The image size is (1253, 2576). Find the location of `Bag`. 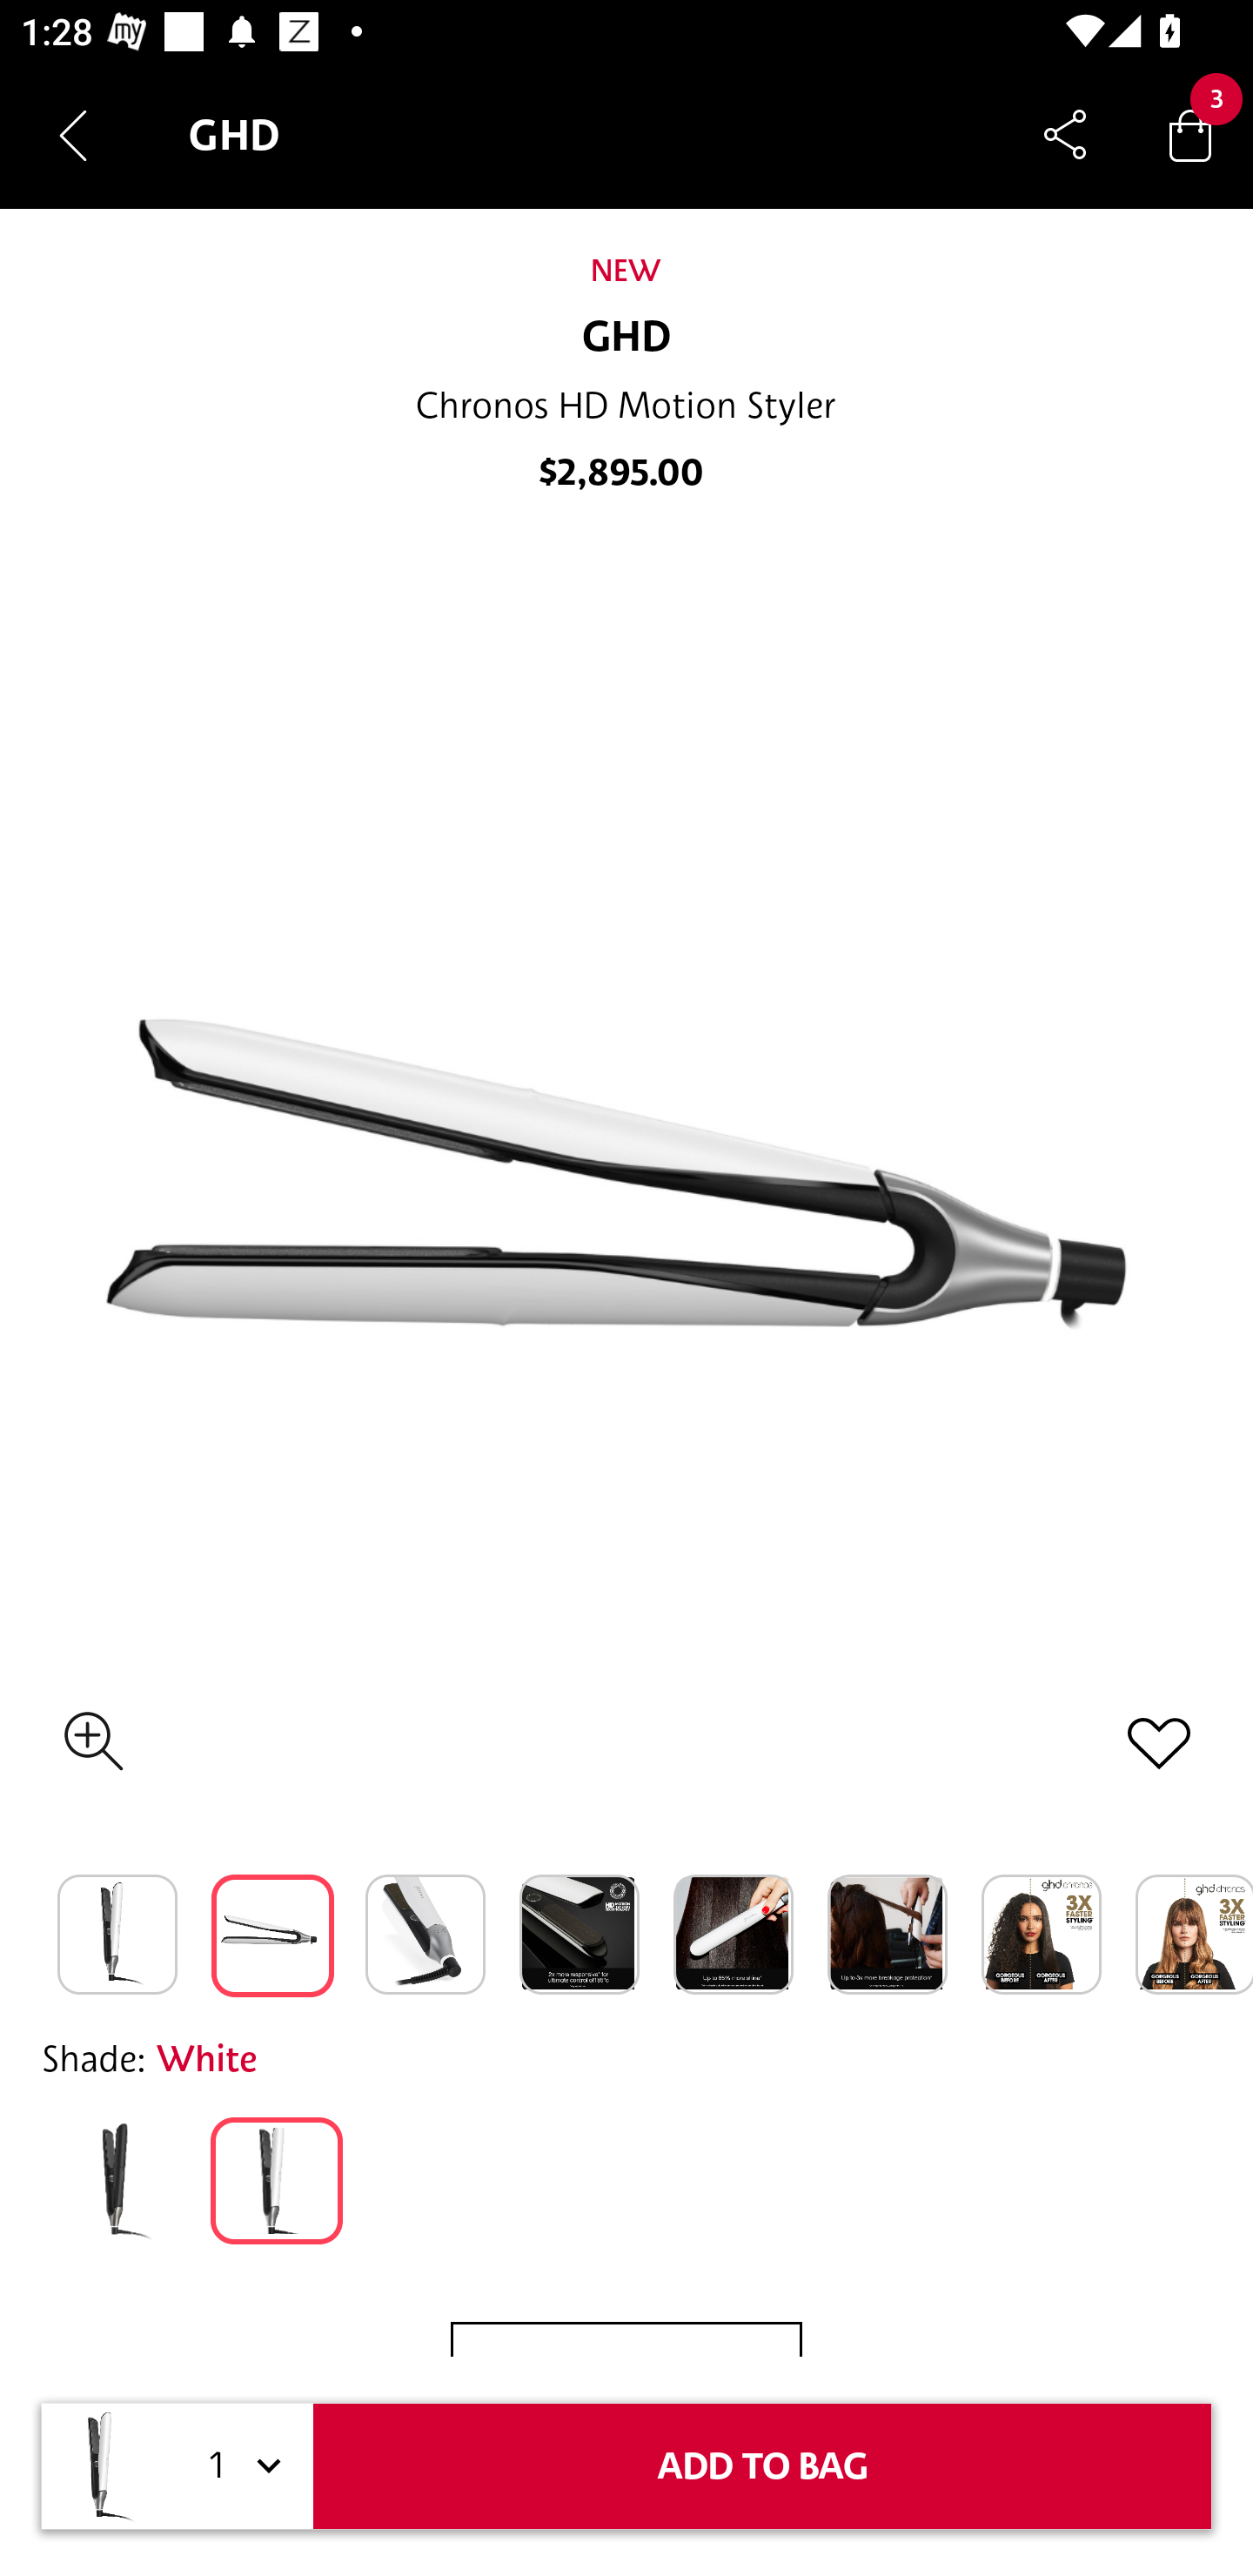

Bag is located at coordinates (1190, 134).